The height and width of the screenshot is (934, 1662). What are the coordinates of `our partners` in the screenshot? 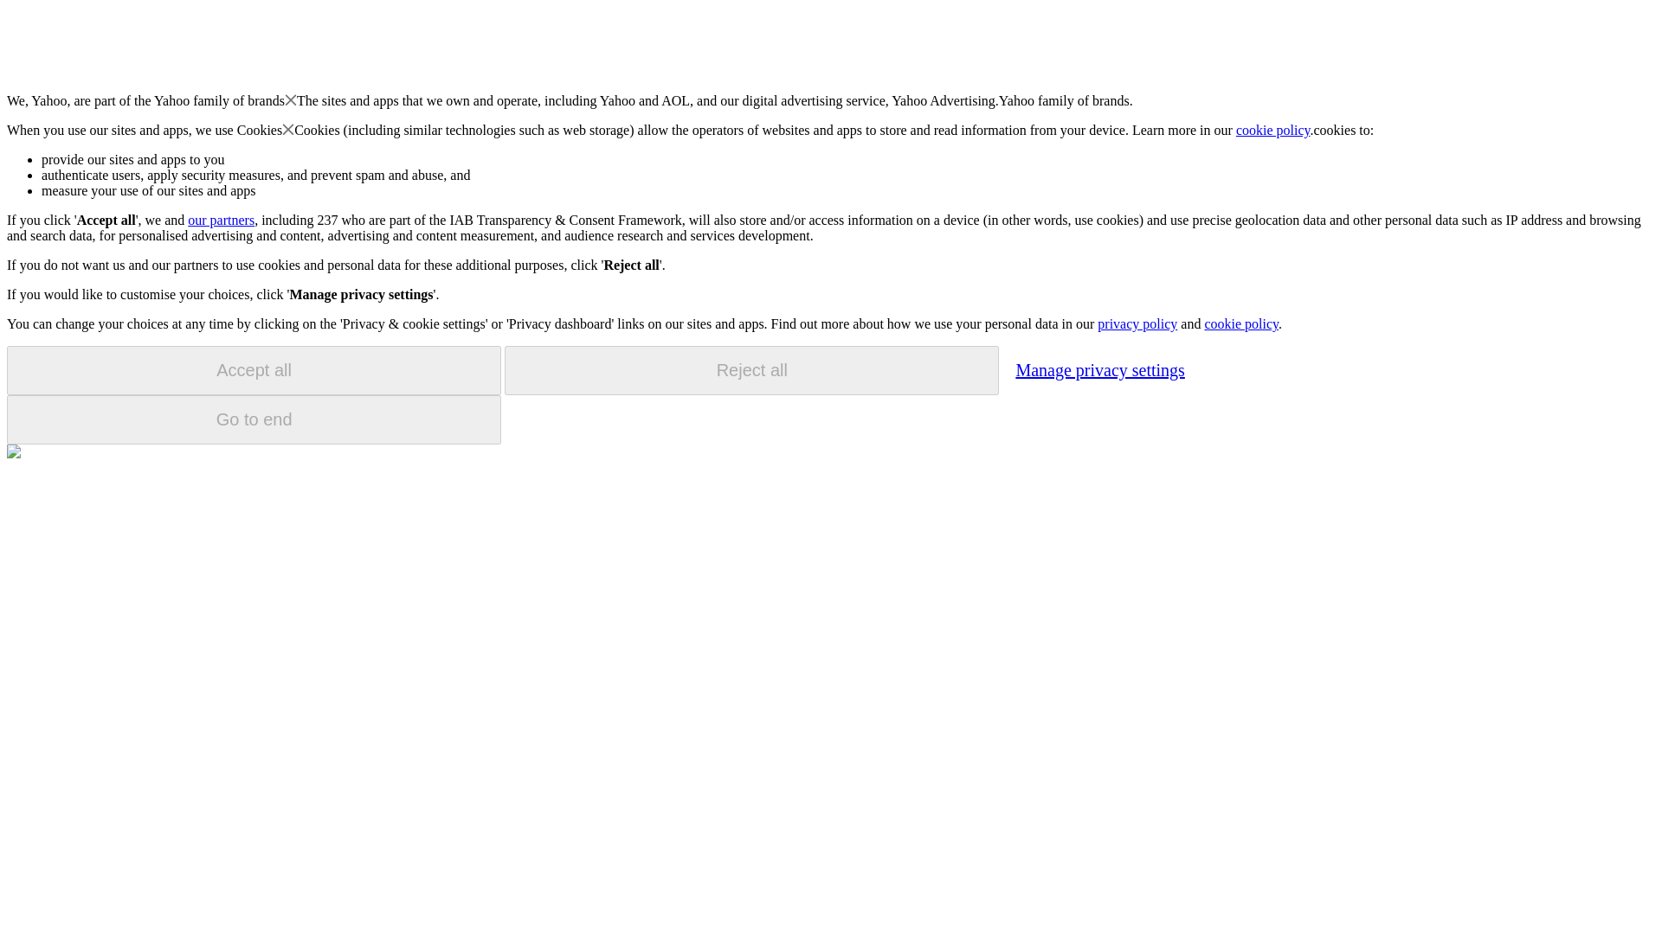 It's located at (220, 220).